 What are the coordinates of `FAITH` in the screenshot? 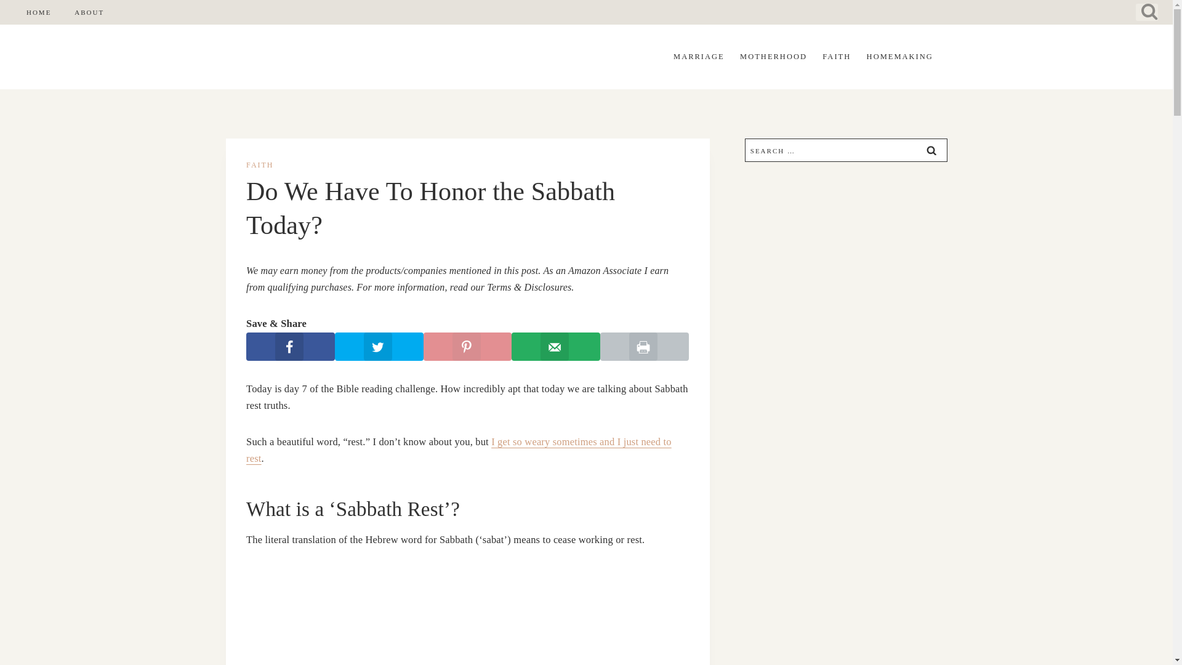 It's located at (259, 165).